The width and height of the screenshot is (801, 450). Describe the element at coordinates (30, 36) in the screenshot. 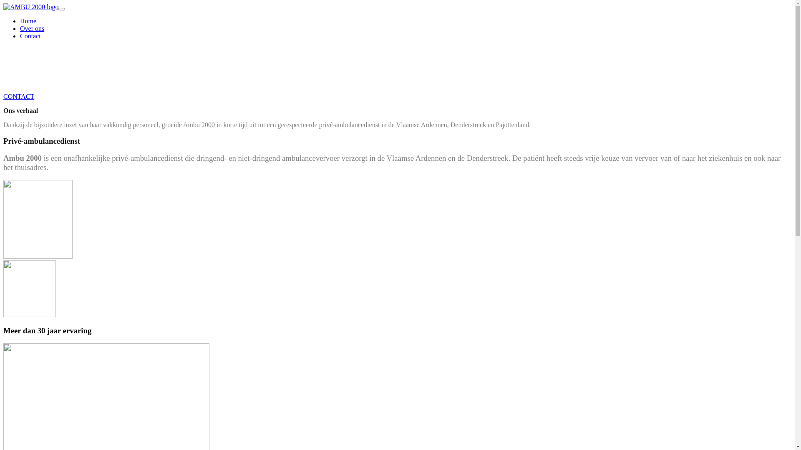

I see `Contact` at that location.